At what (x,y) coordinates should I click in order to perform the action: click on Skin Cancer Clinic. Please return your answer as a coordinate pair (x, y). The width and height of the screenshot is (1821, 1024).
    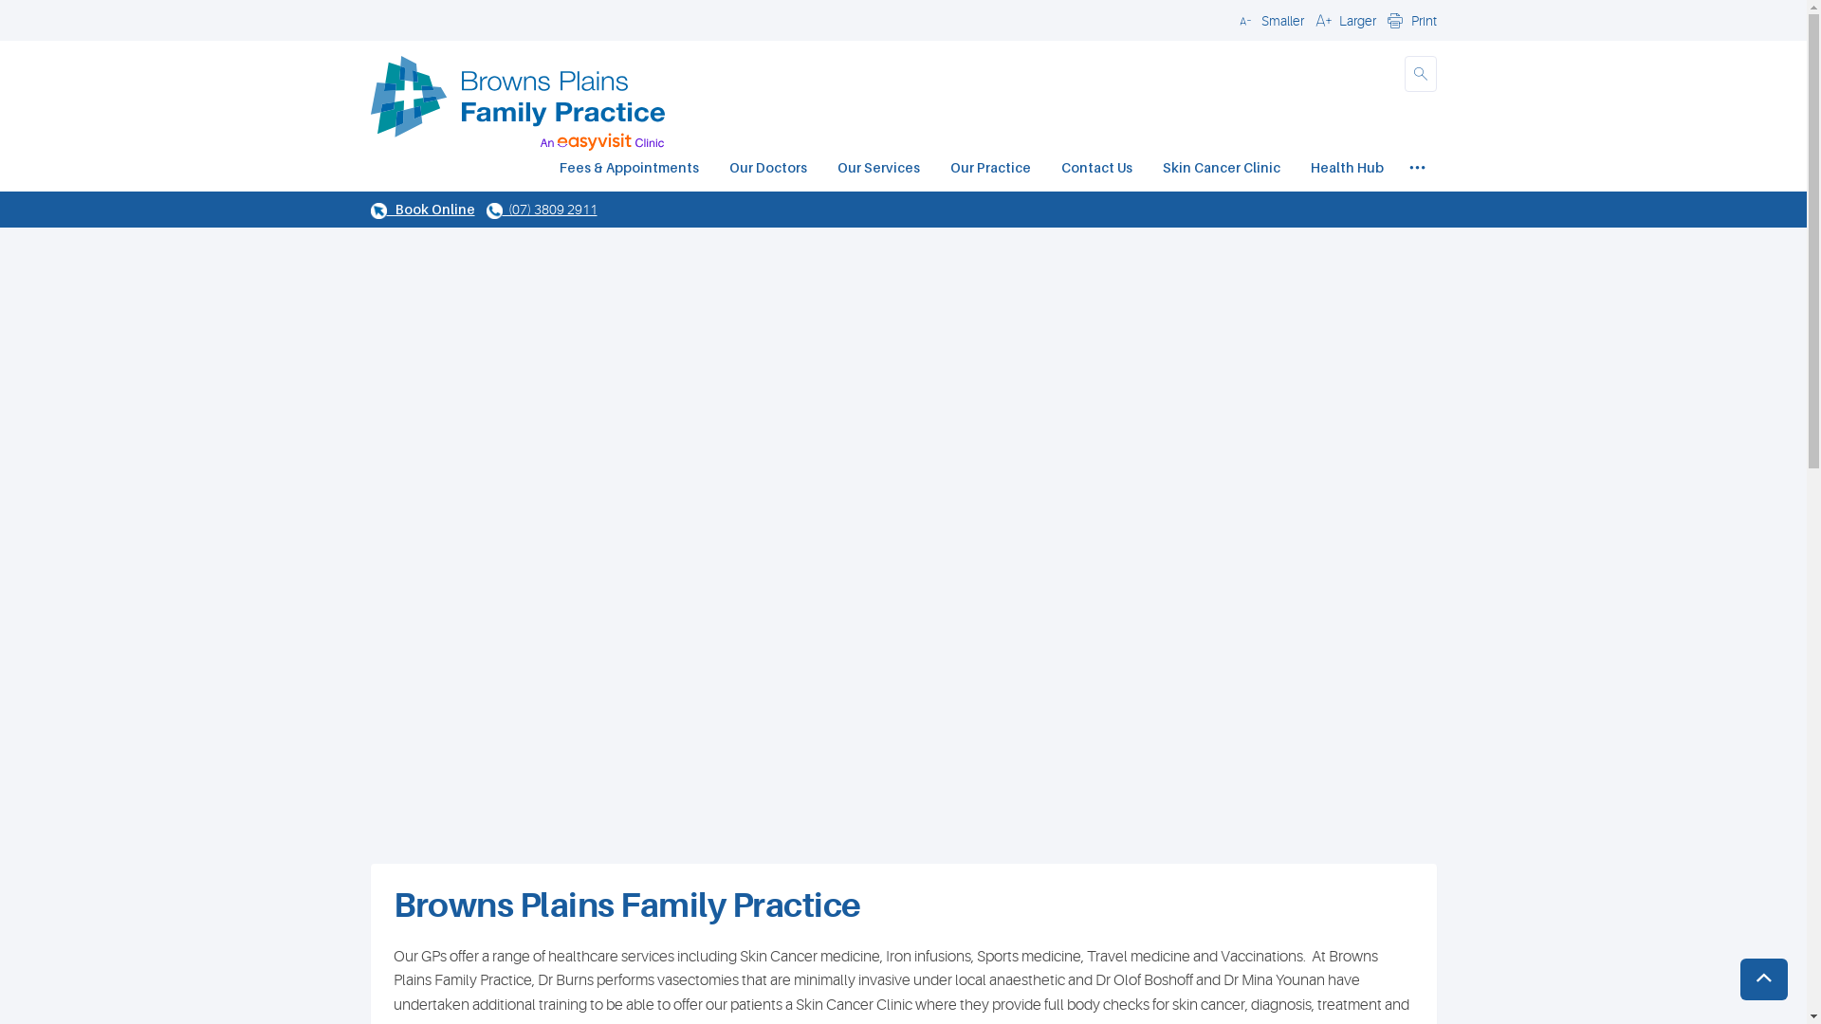
    Looking at the image, I should click on (1222, 170).